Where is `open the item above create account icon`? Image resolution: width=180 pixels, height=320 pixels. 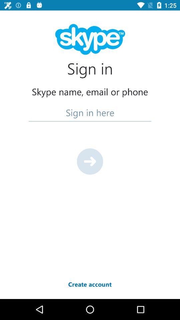 open the item above create account icon is located at coordinates (90, 161).